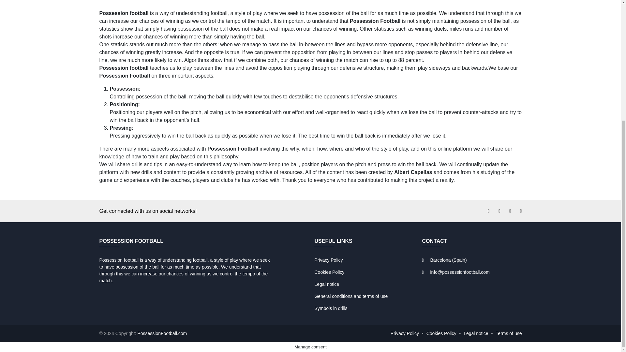  Describe the element at coordinates (405, 333) in the screenshot. I see `Privacy Policy` at that location.